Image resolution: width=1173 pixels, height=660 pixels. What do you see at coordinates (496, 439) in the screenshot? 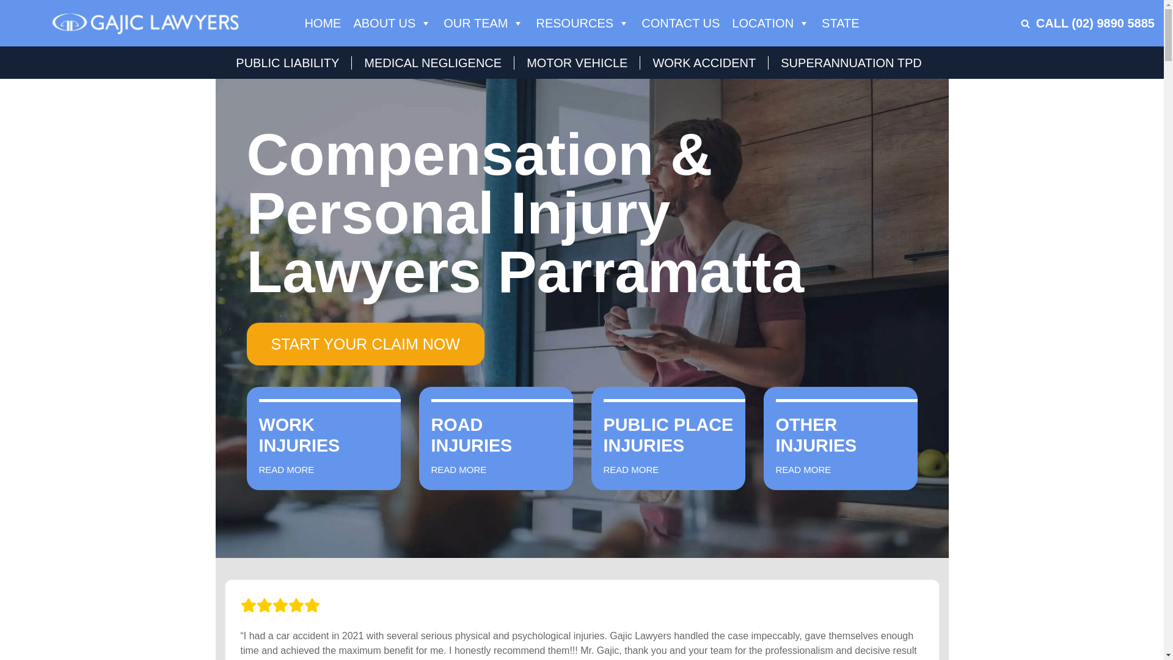
I see `ROAD
INJURIES
READ MORE` at bounding box center [496, 439].